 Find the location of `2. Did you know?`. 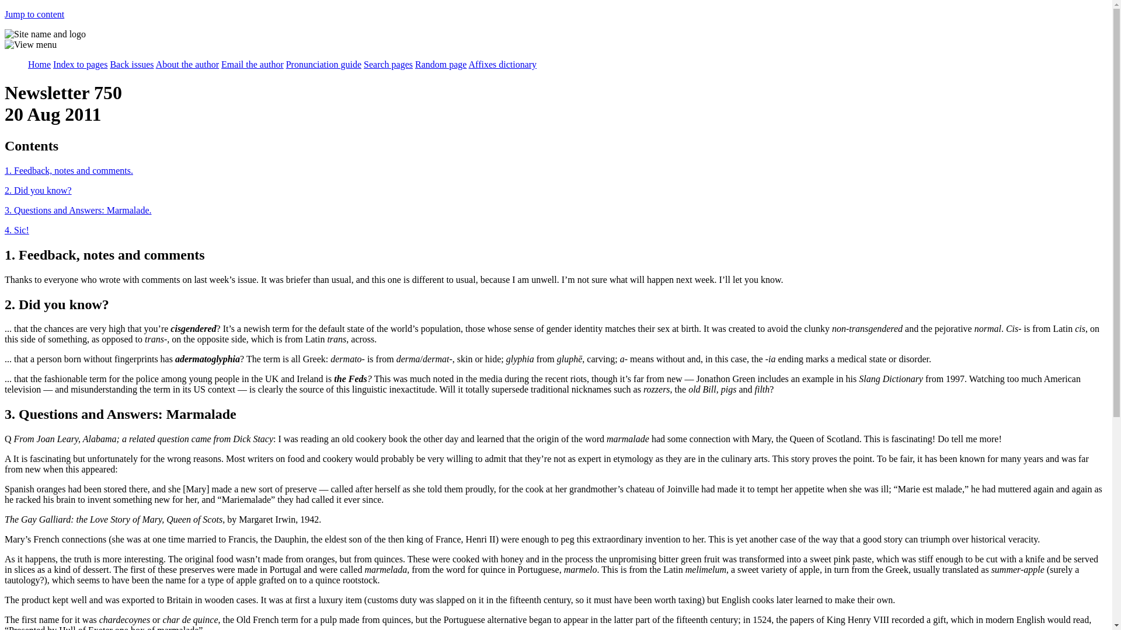

2. Did you know? is located at coordinates (37, 190).